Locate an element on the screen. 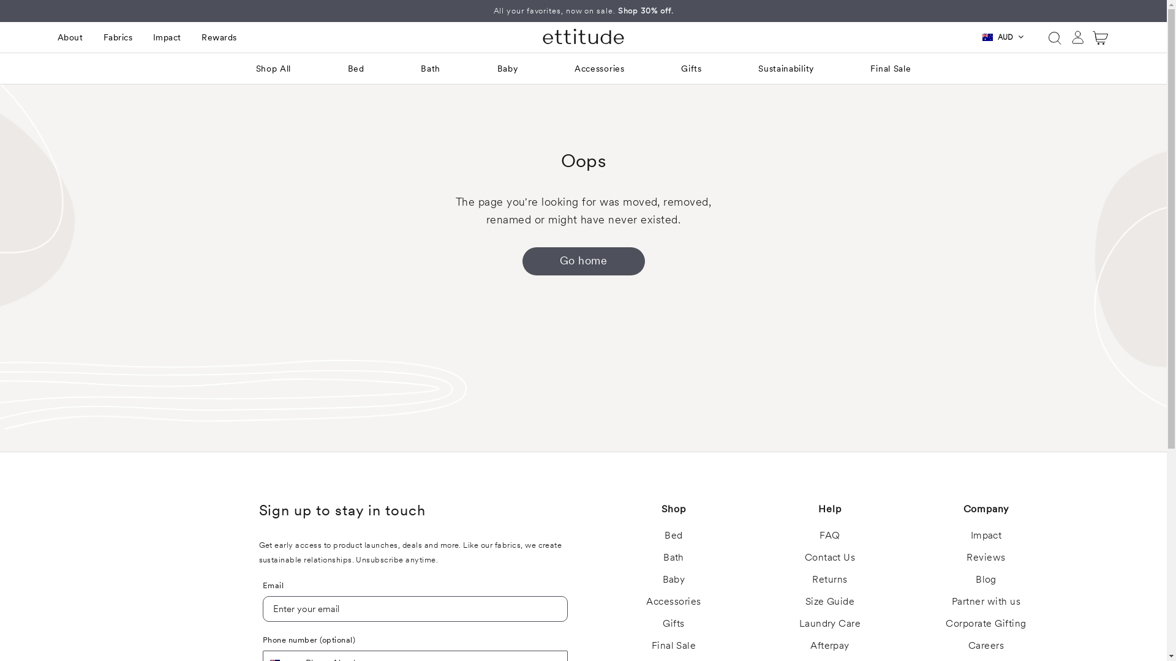 The image size is (1176, 661). Returns is located at coordinates (829, 579).